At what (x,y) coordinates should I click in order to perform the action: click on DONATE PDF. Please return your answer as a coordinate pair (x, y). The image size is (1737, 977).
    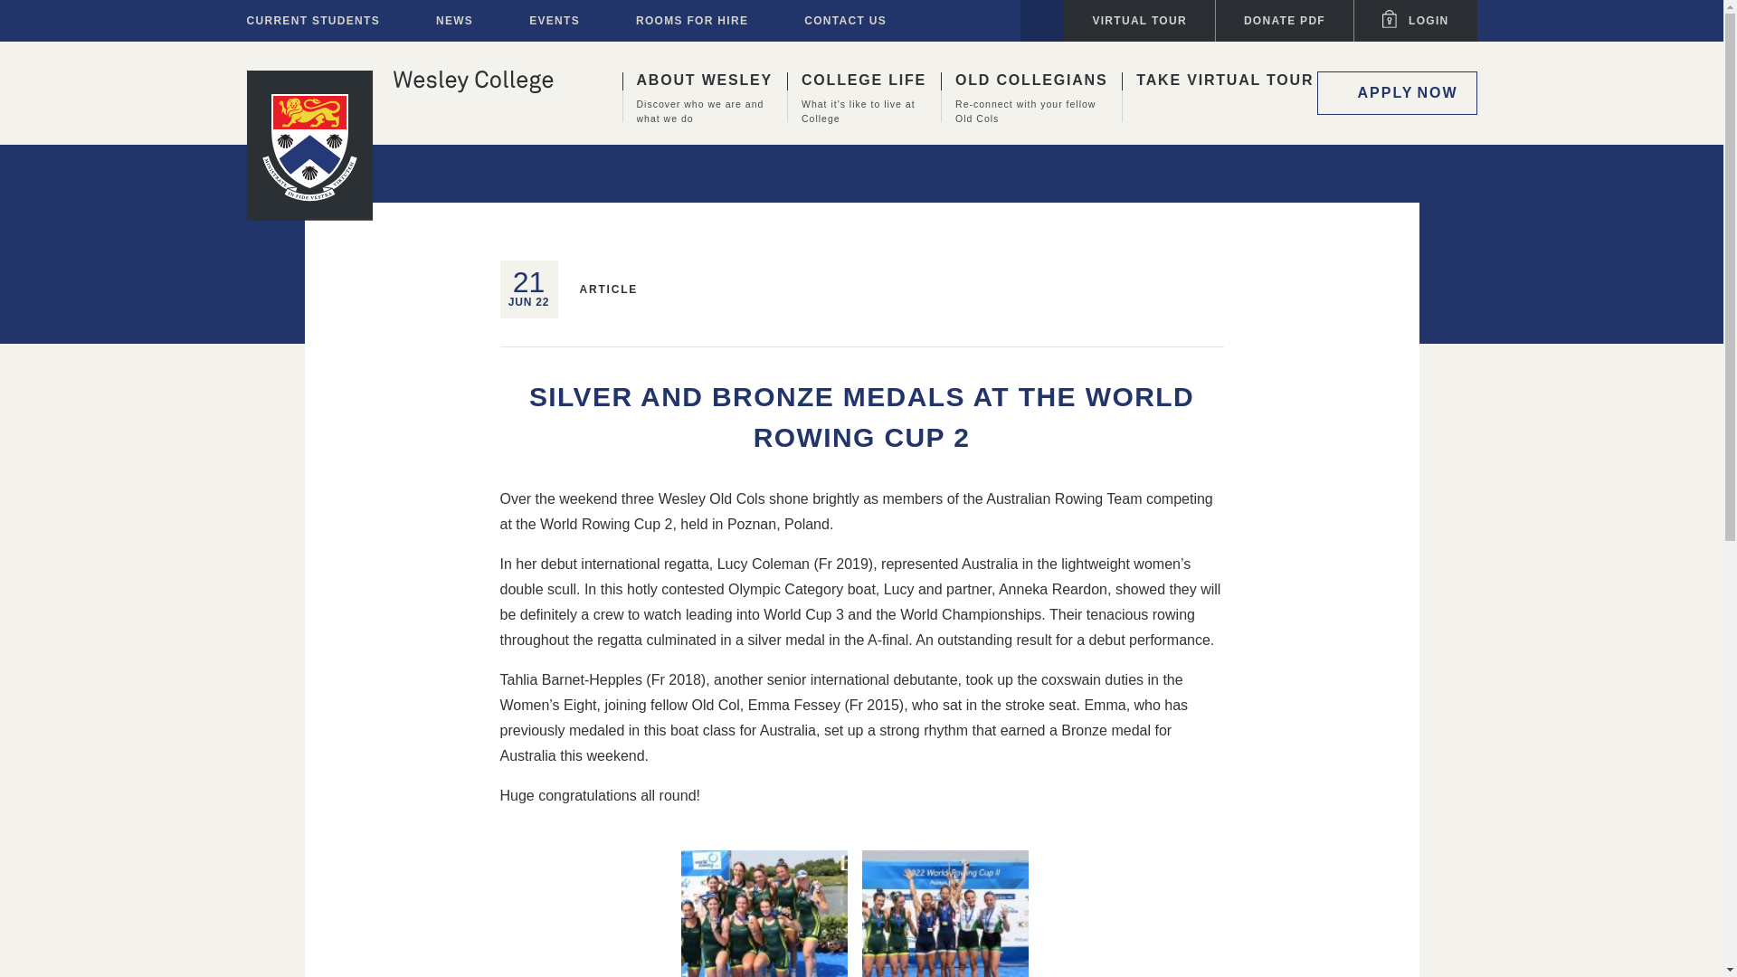
    Looking at the image, I should click on (1285, 21).